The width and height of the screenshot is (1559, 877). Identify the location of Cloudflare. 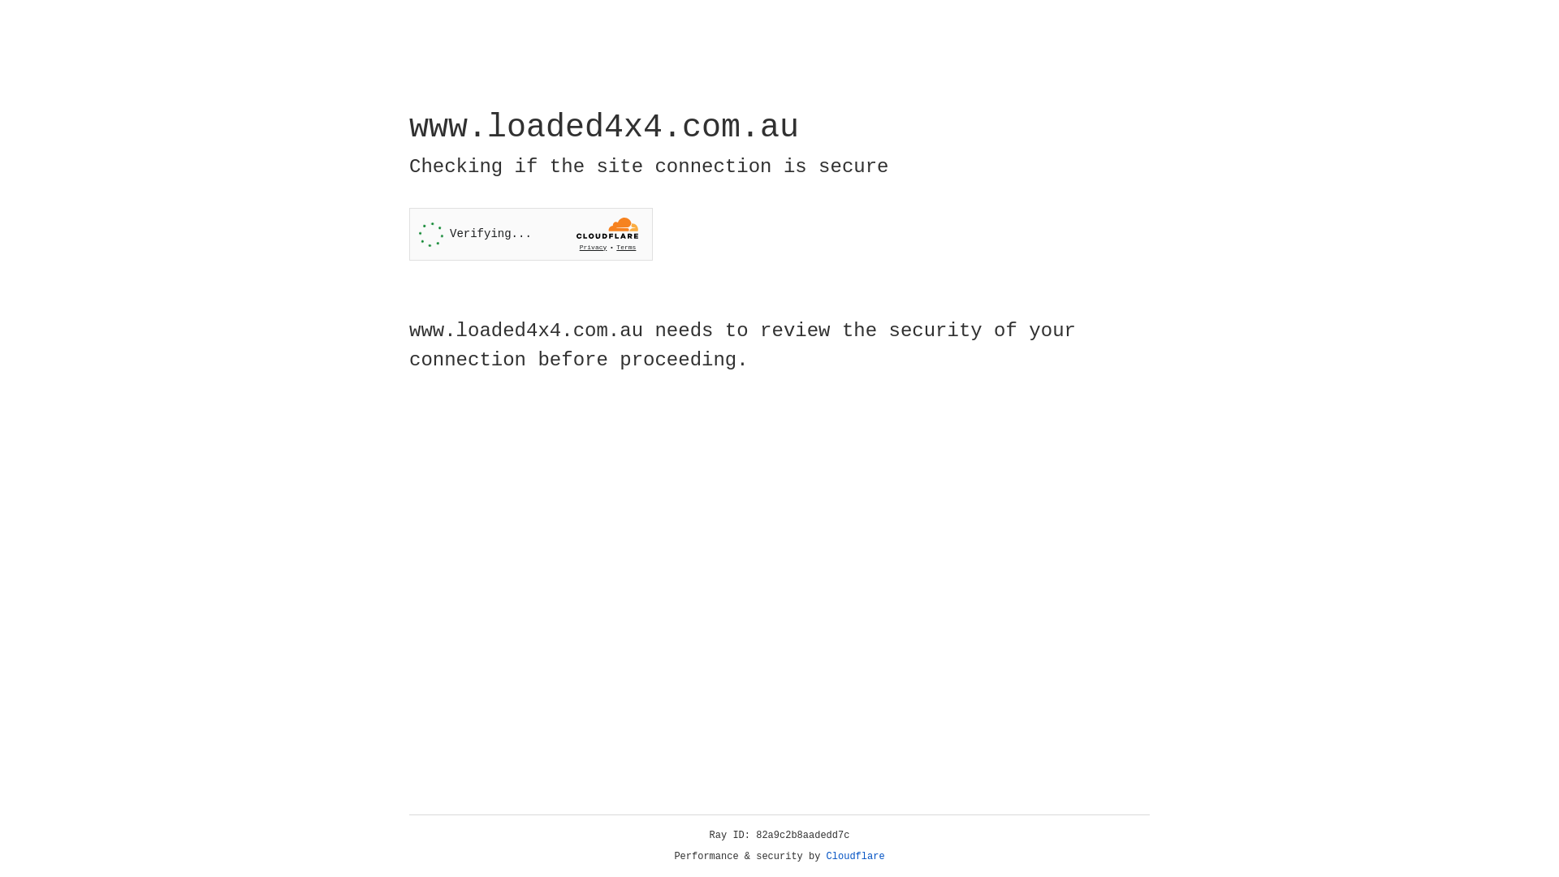
(856, 857).